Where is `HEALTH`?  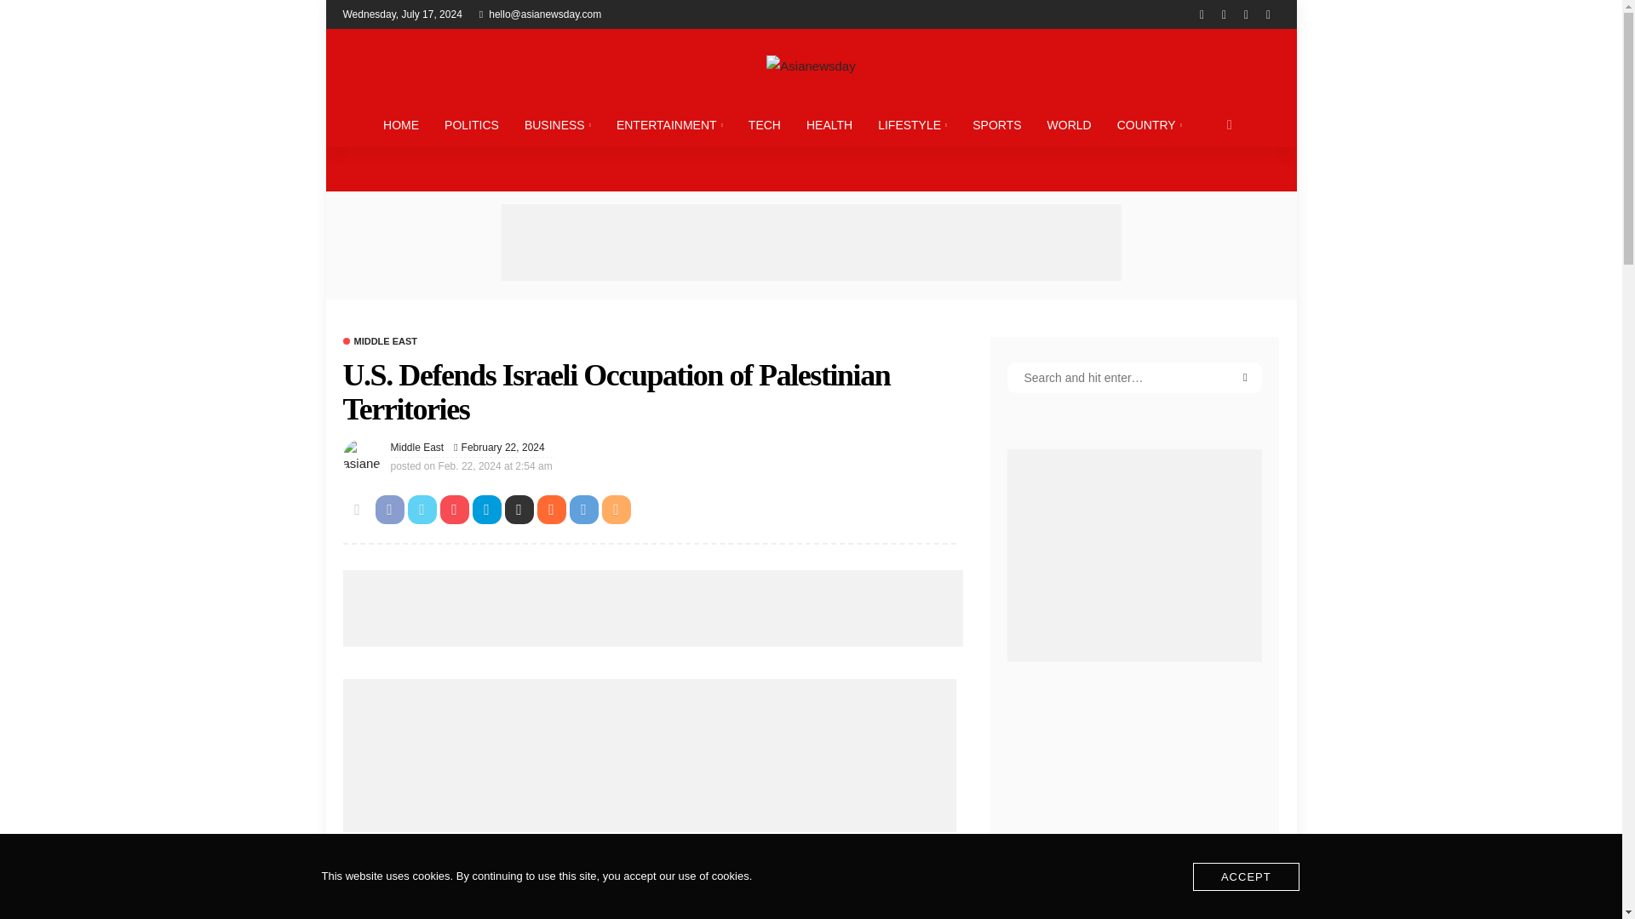 HEALTH is located at coordinates (829, 124).